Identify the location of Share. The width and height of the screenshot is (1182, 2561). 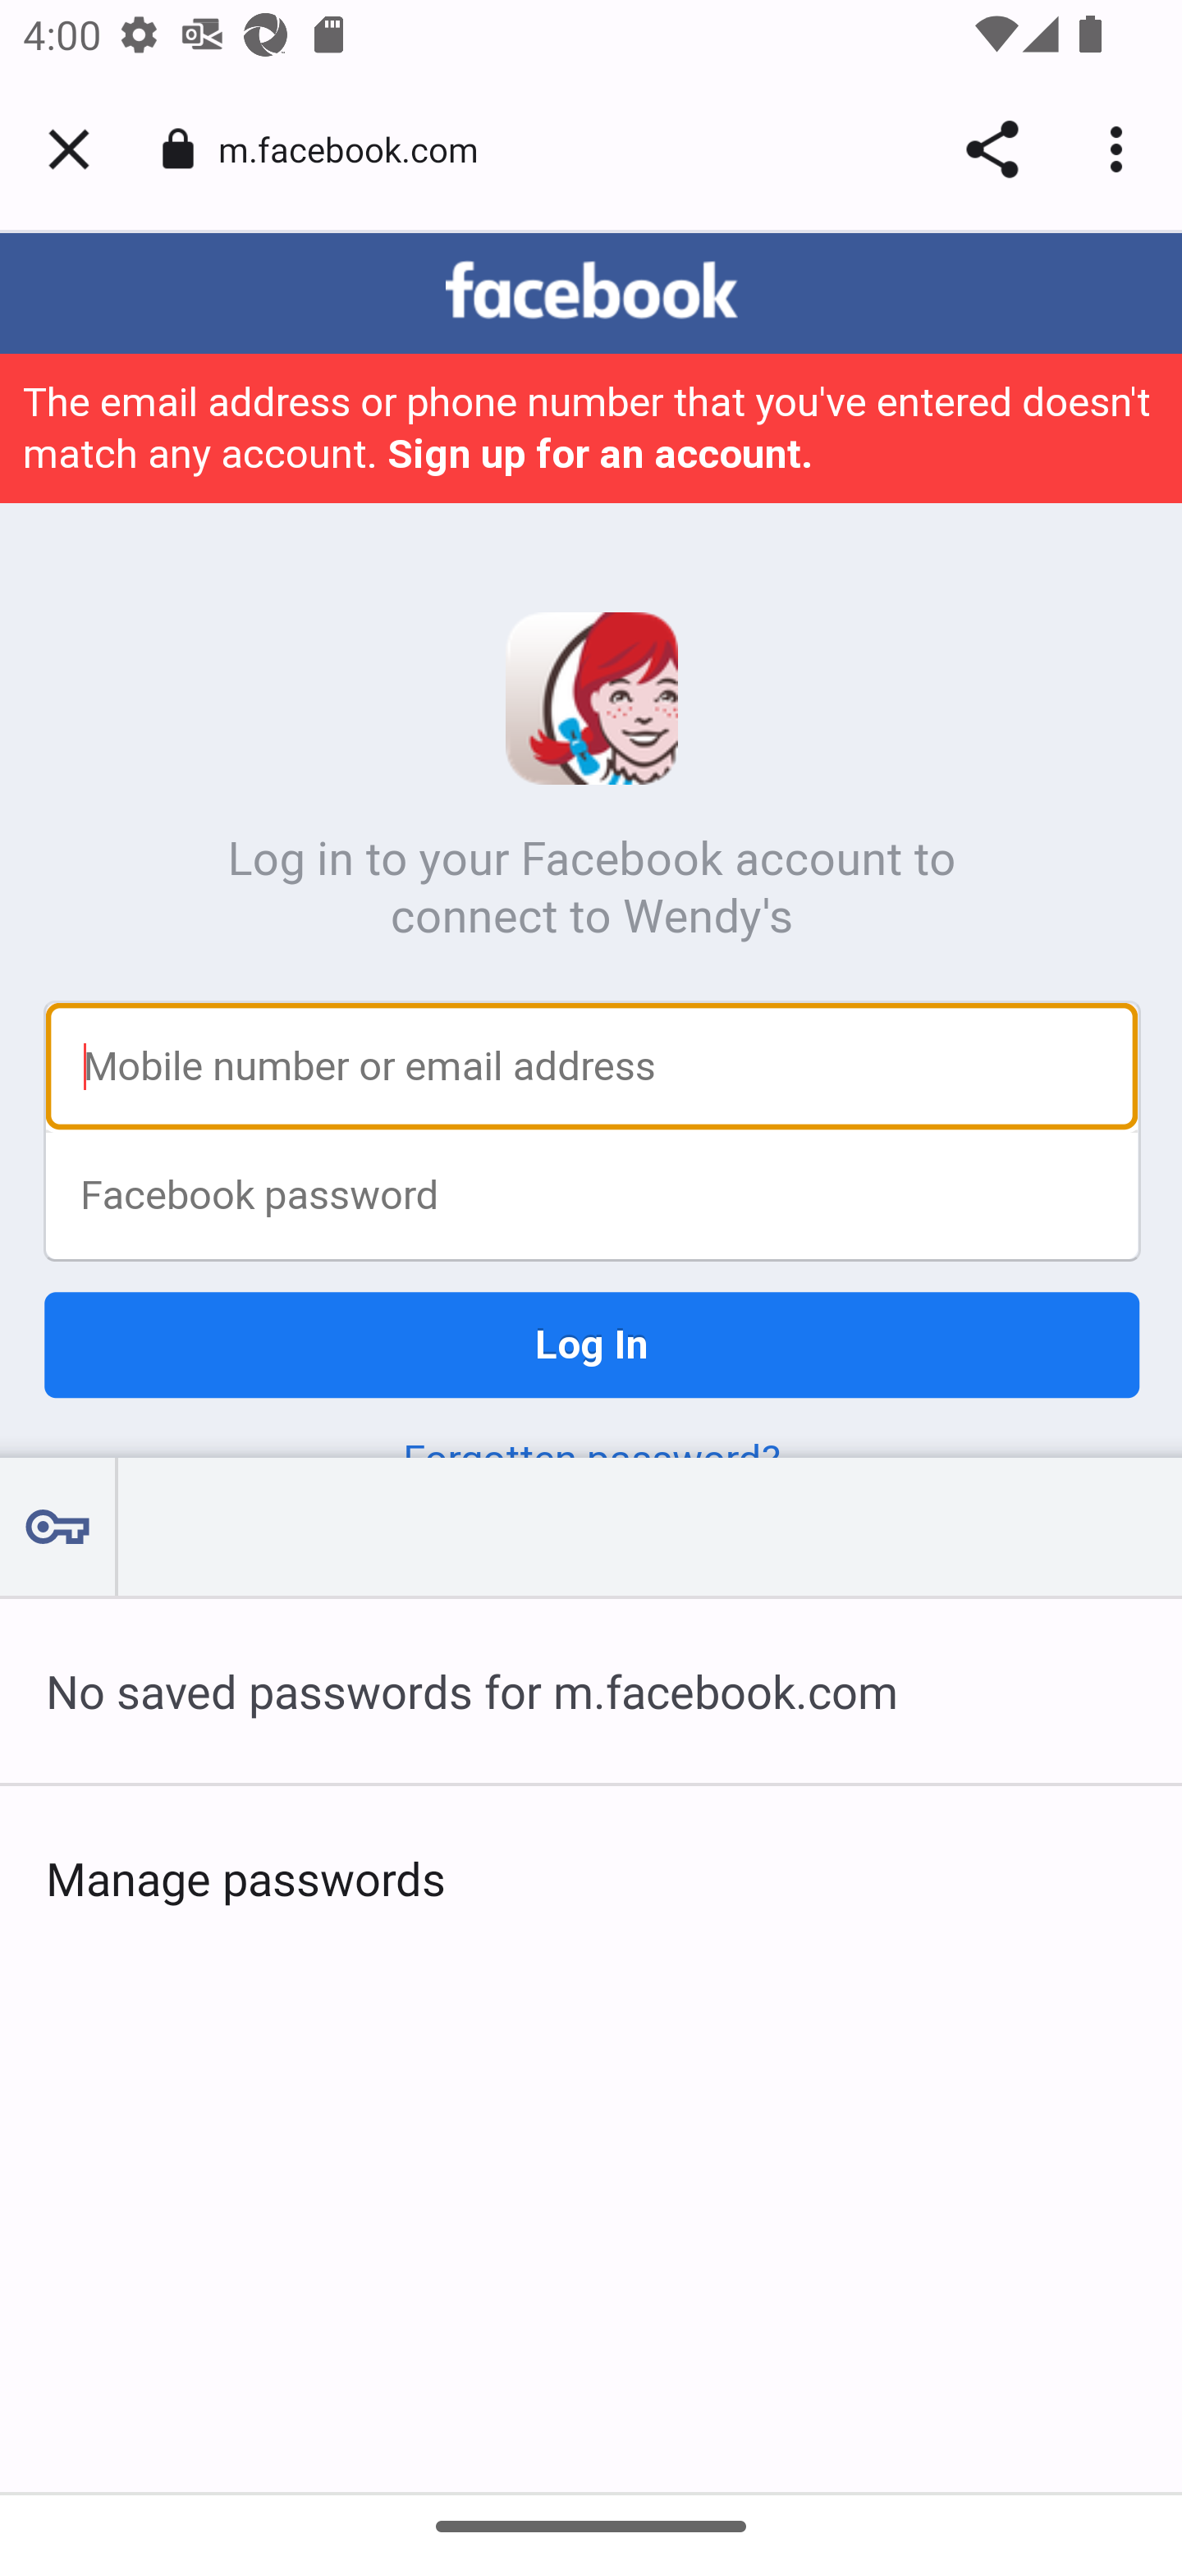
(992, 149).